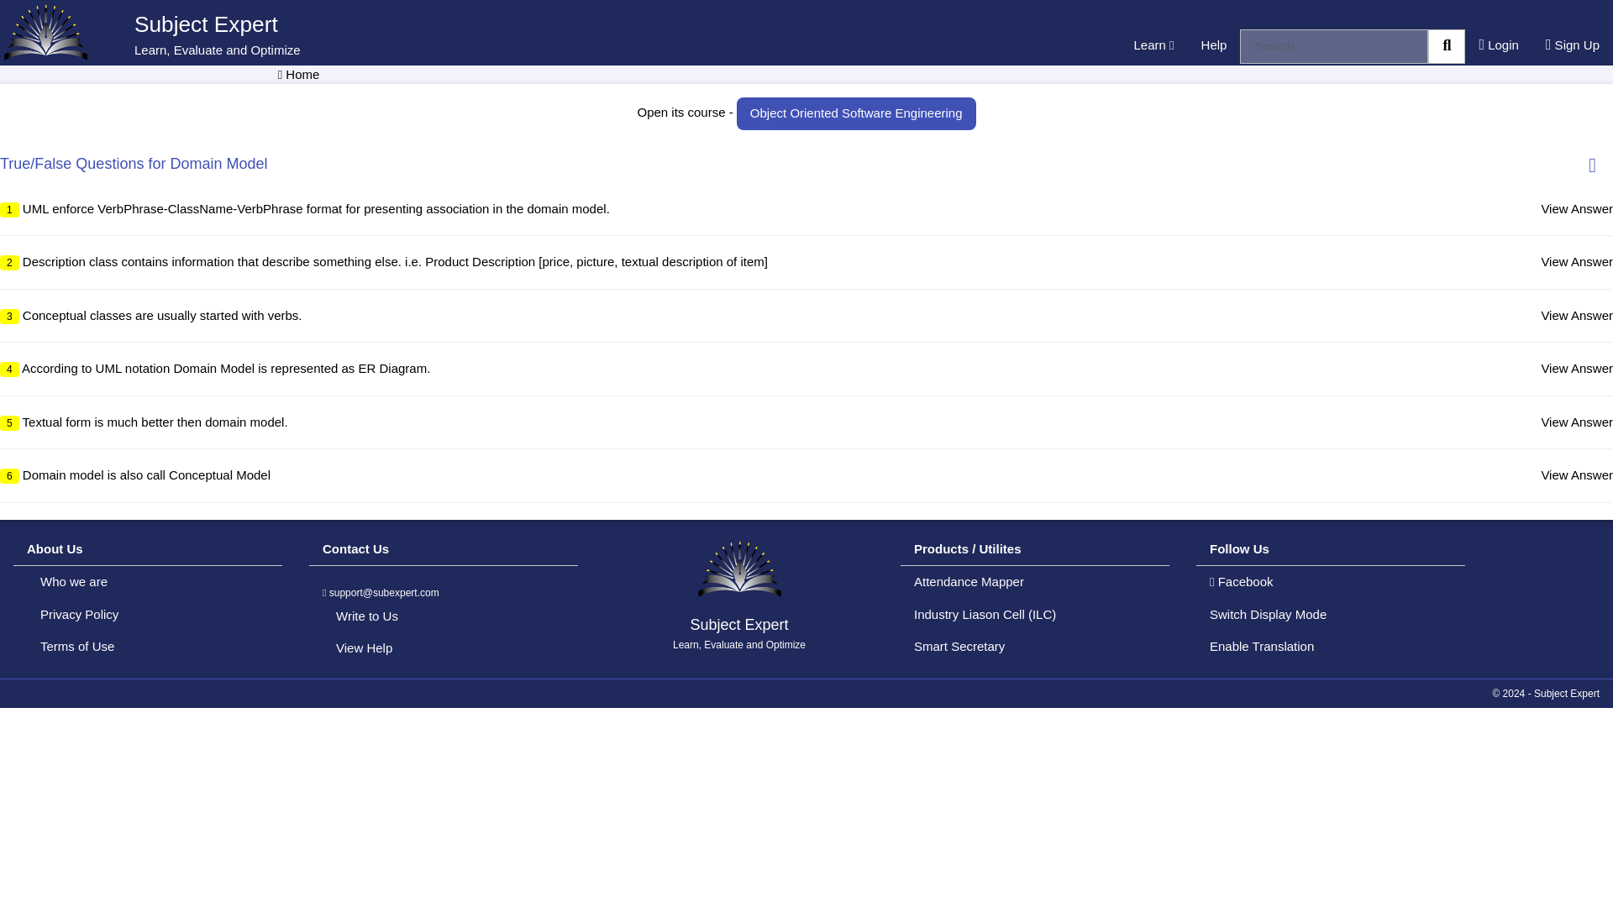 This screenshot has height=907, width=1613. What do you see at coordinates (1446, 45) in the screenshot?
I see `Search` at bounding box center [1446, 45].